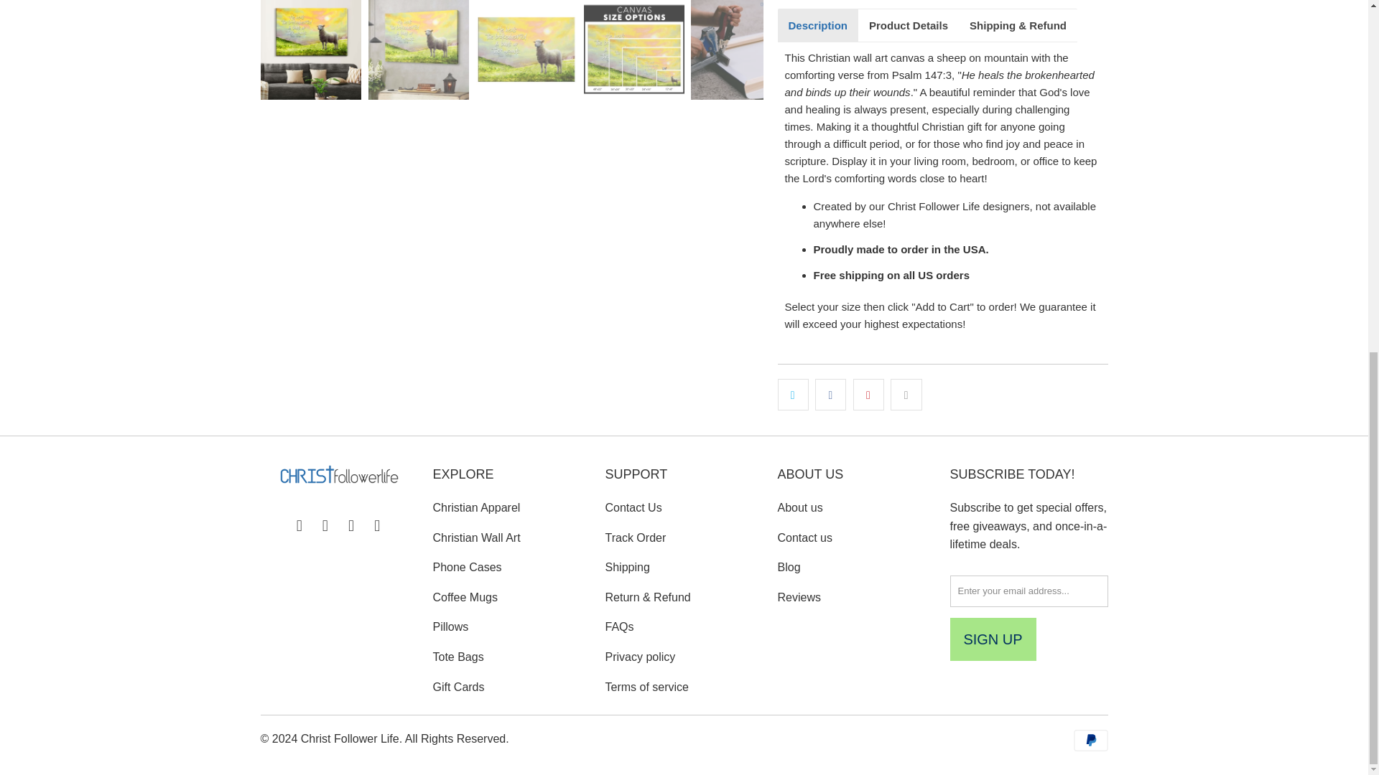  What do you see at coordinates (830, 395) in the screenshot?
I see `Share this on Facebook` at bounding box center [830, 395].